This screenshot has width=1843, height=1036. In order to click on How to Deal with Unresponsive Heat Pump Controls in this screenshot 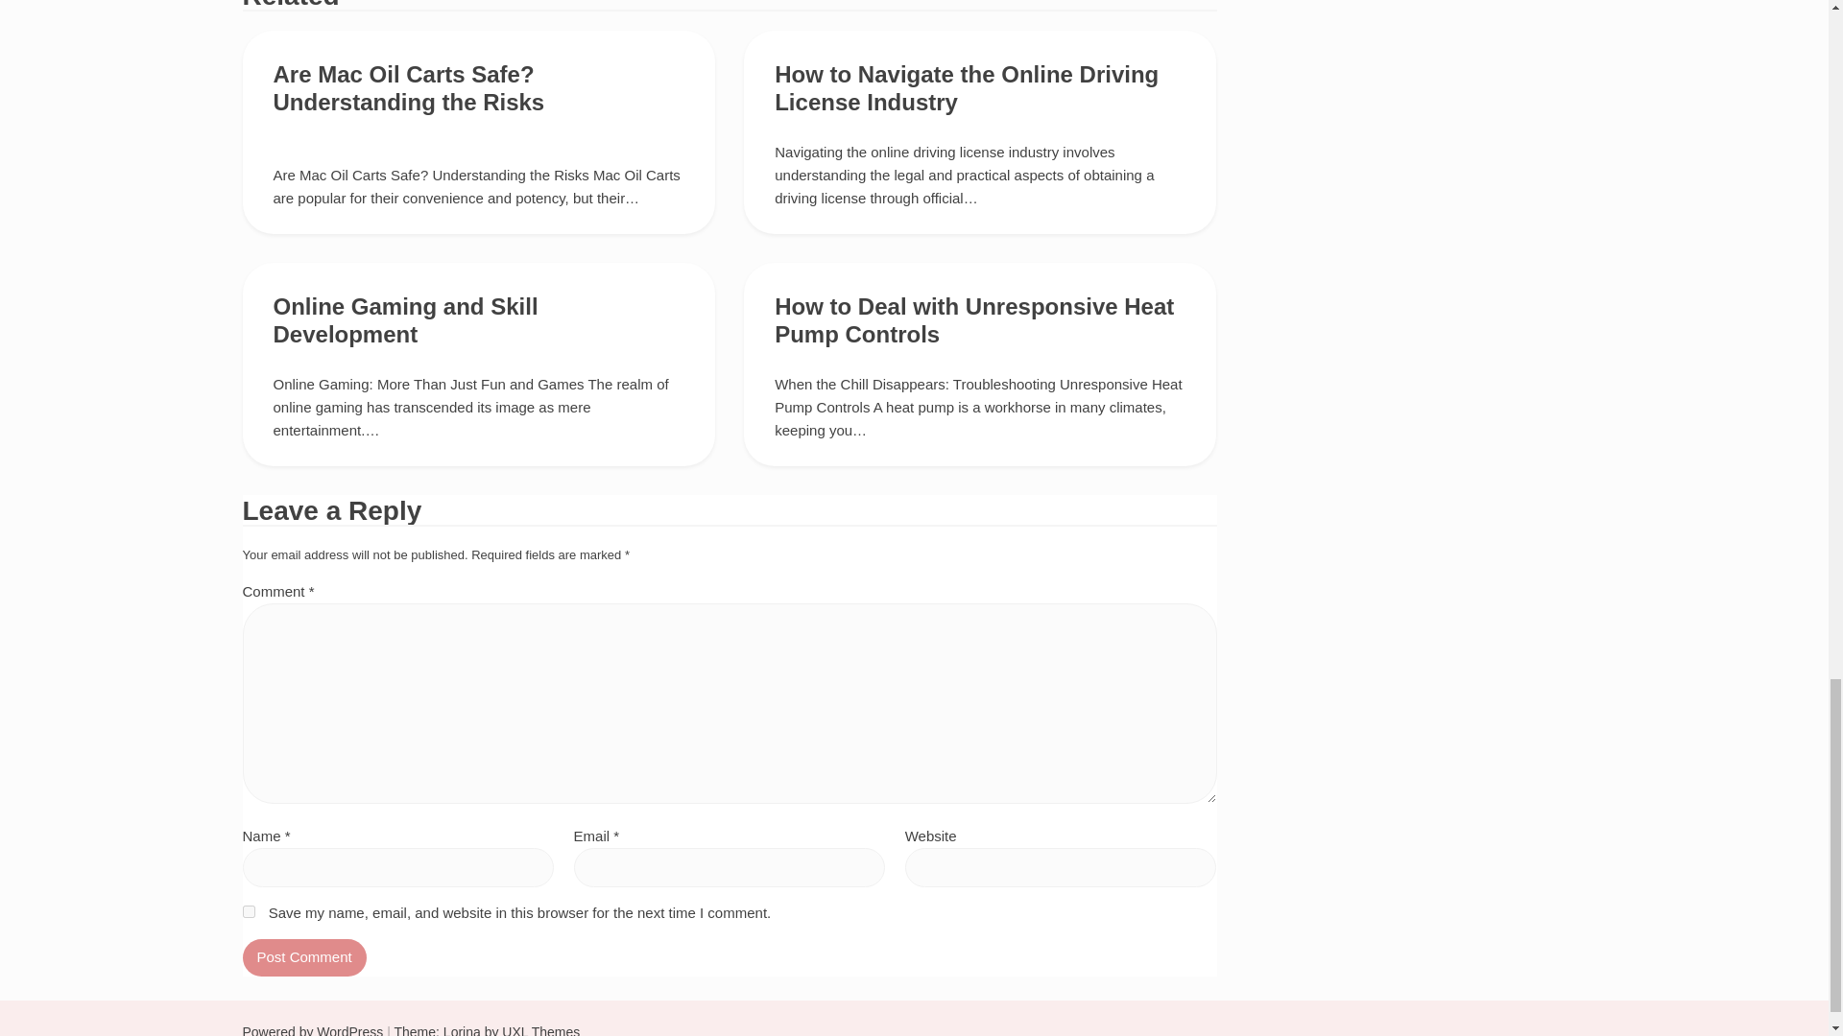, I will do `click(973, 319)`.